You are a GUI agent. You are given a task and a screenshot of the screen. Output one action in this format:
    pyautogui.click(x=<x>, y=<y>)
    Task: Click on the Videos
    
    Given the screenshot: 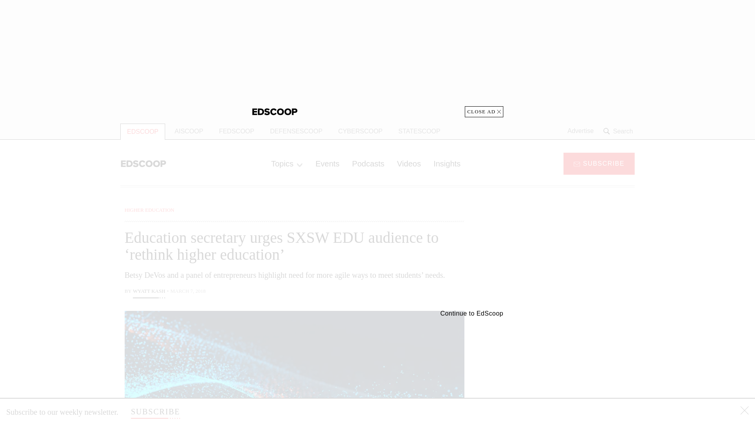 What is the action you would take?
    pyautogui.click(x=409, y=163)
    